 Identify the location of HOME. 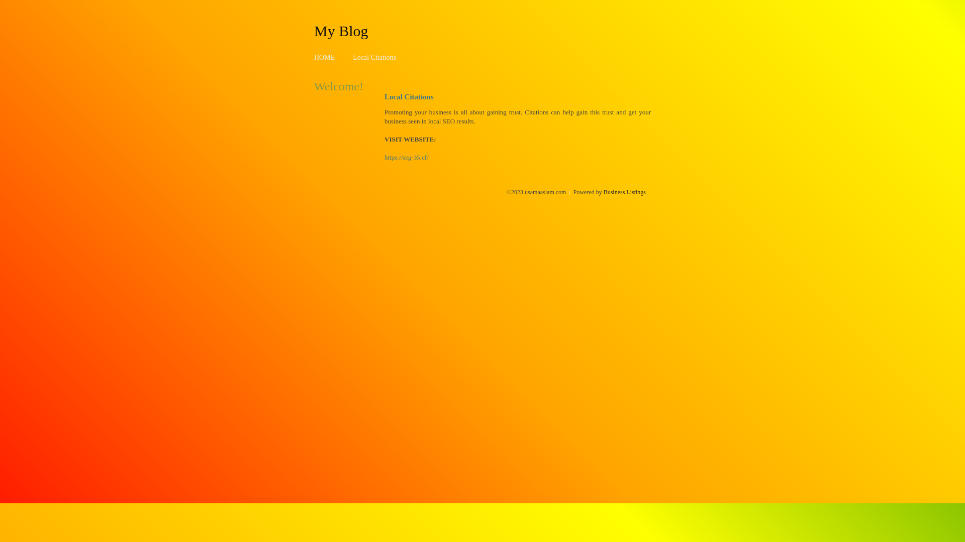
(325, 57).